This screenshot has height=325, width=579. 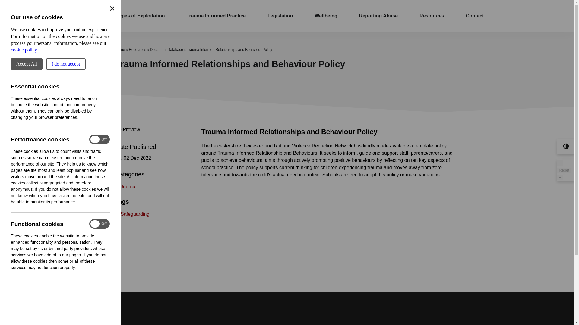 I want to click on Legislation, so click(x=280, y=16).